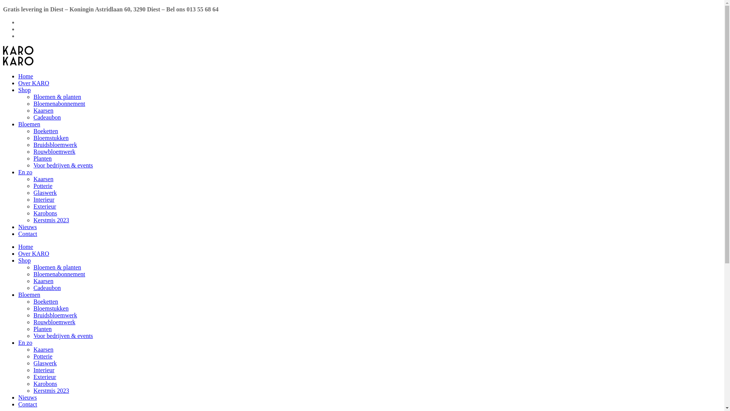  What do you see at coordinates (46, 131) in the screenshot?
I see `Boeketten` at bounding box center [46, 131].